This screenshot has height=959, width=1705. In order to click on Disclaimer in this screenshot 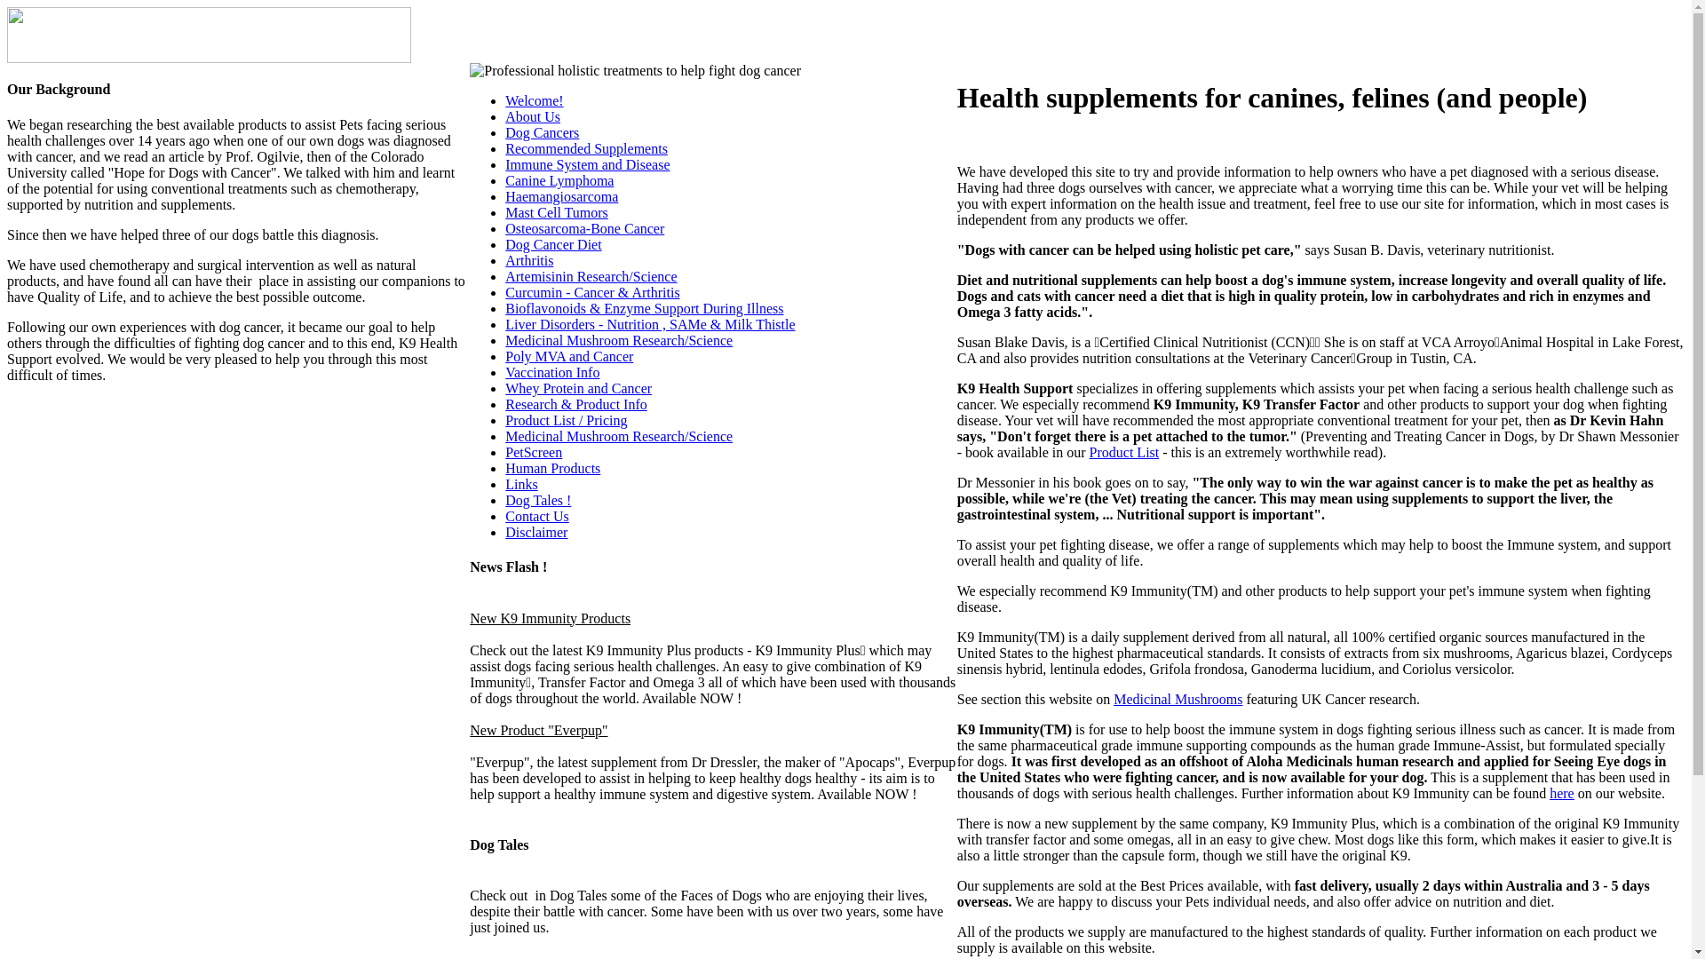, I will do `click(536, 533)`.